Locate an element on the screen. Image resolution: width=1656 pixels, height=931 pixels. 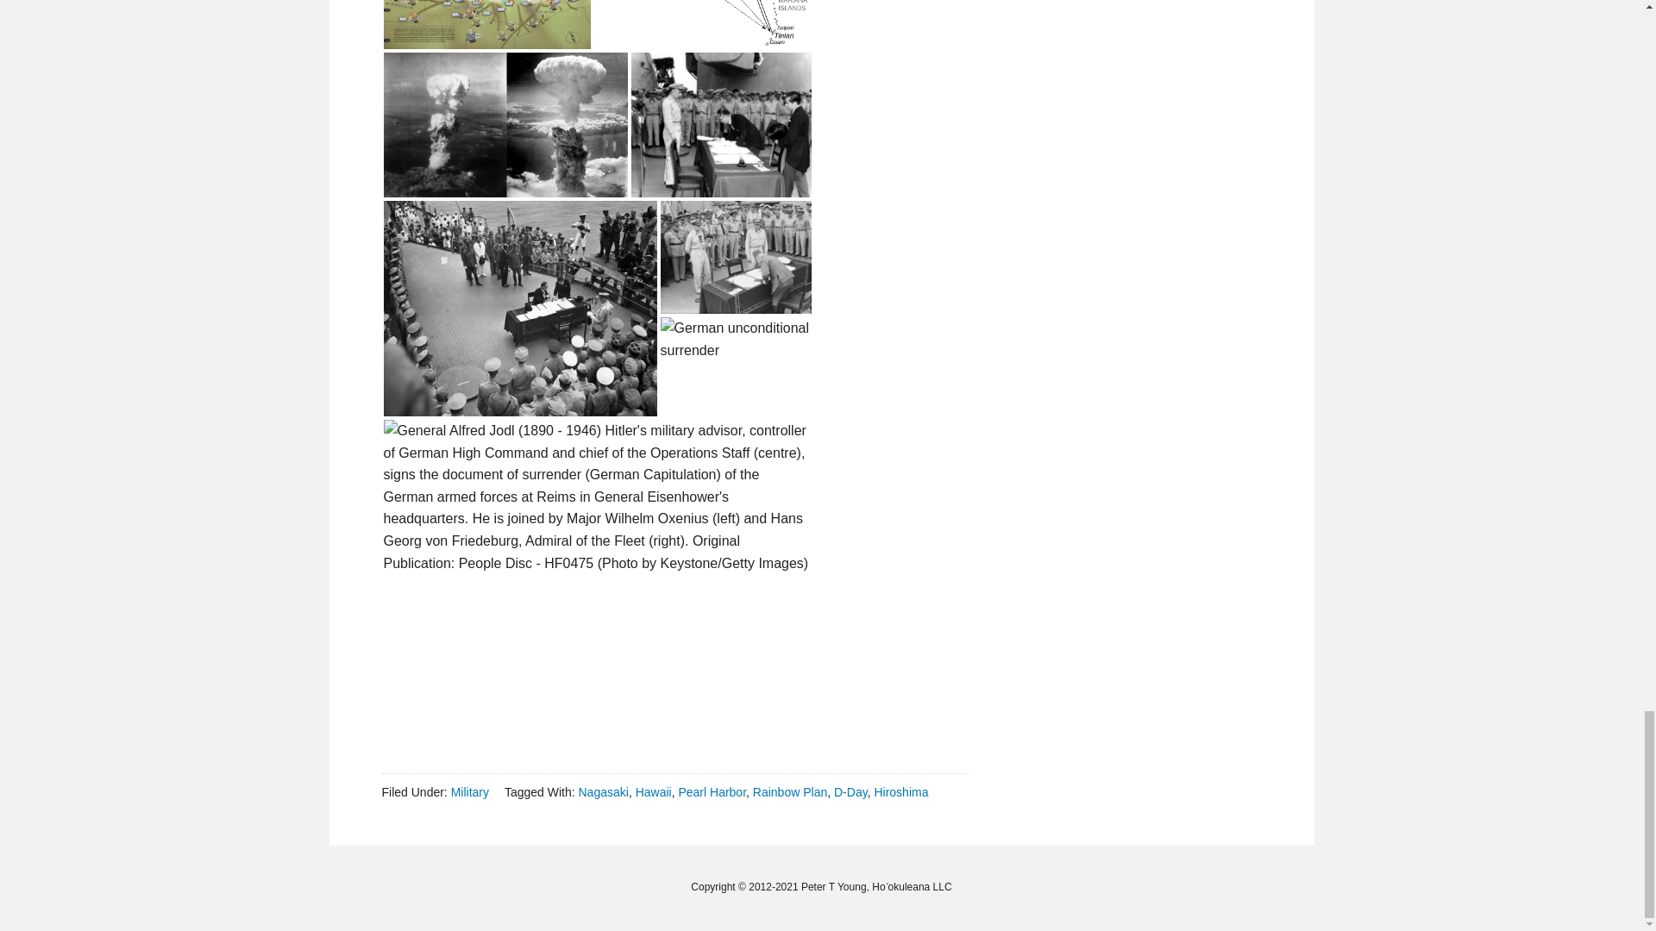
Japan surrender is located at coordinates (736, 257).